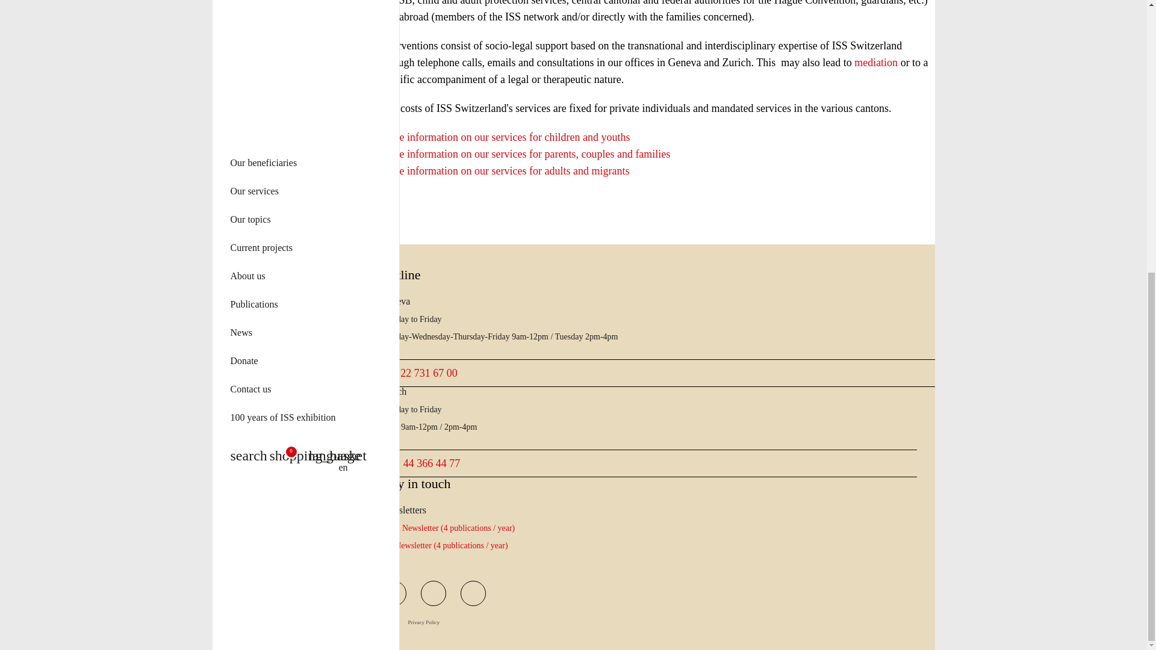  What do you see at coordinates (328, 3) in the screenshot?
I see `Langue` at bounding box center [328, 3].